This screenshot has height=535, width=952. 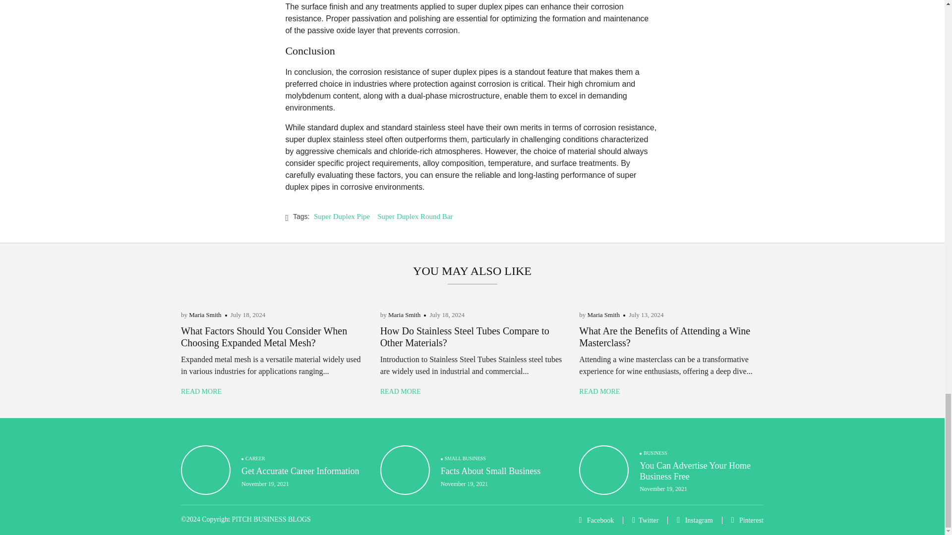 What do you see at coordinates (345, 216) in the screenshot?
I see `Super Duplex Pipe Tag` at bounding box center [345, 216].